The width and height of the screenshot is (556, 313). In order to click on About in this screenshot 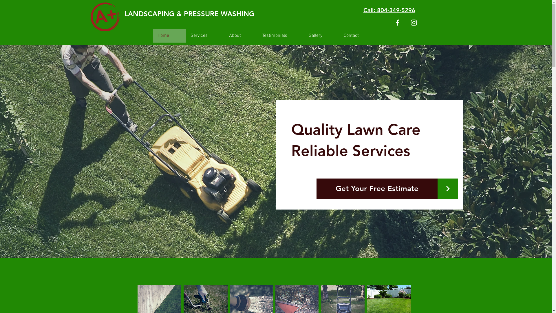, I will do `click(242, 36)`.